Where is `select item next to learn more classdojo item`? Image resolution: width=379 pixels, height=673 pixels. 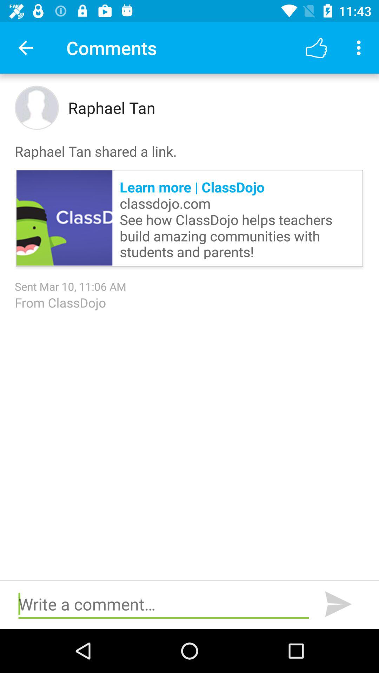 select item next to learn more classdojo item is located at coordinates (65, 218).